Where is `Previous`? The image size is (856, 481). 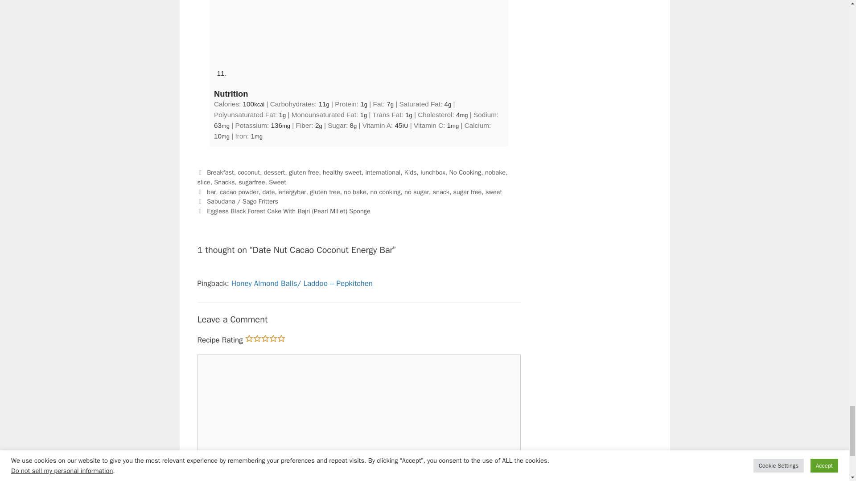
Previous is located at coordinates (237, 201).